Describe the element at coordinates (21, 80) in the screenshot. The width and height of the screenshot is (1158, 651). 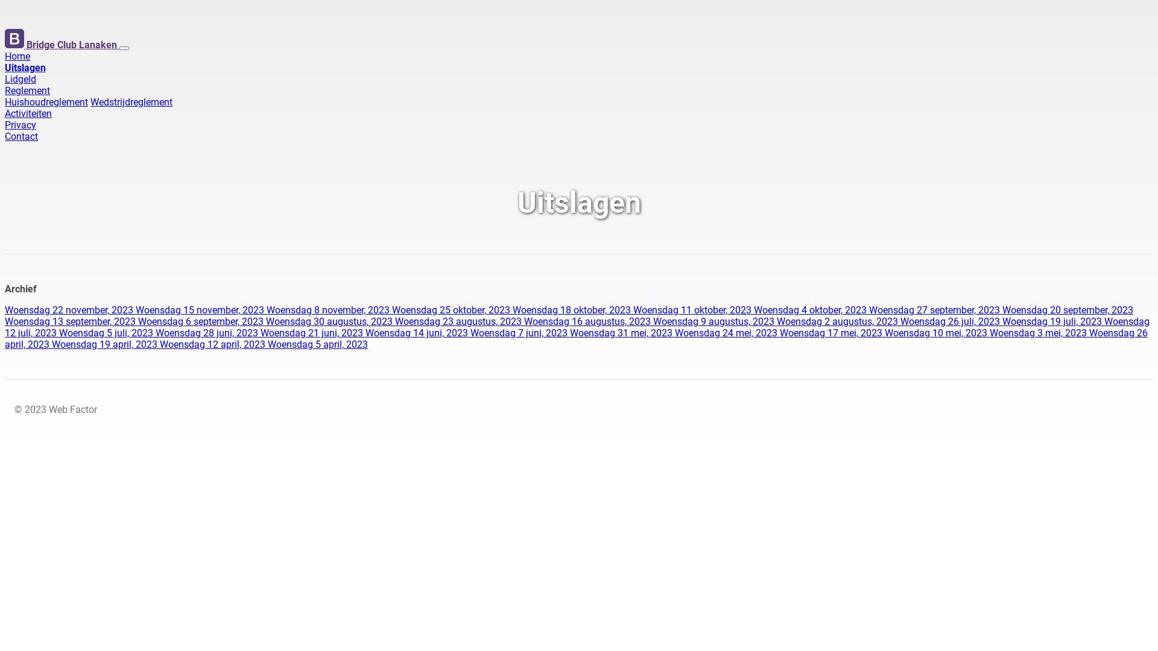
I see `Lidgeld` at that location.